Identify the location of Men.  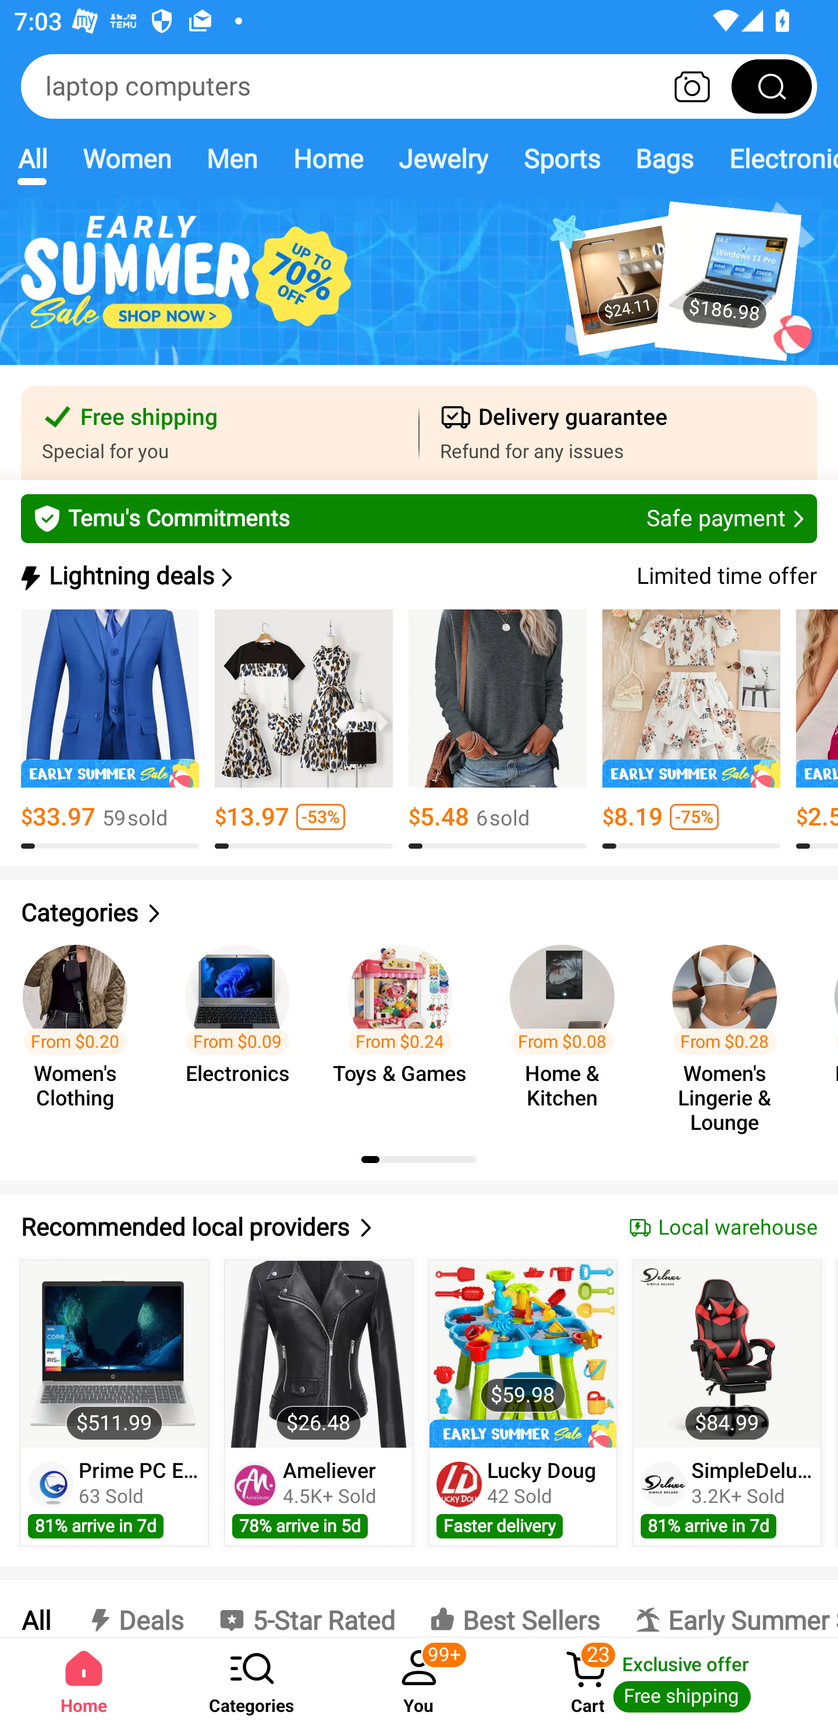
(232, 158).